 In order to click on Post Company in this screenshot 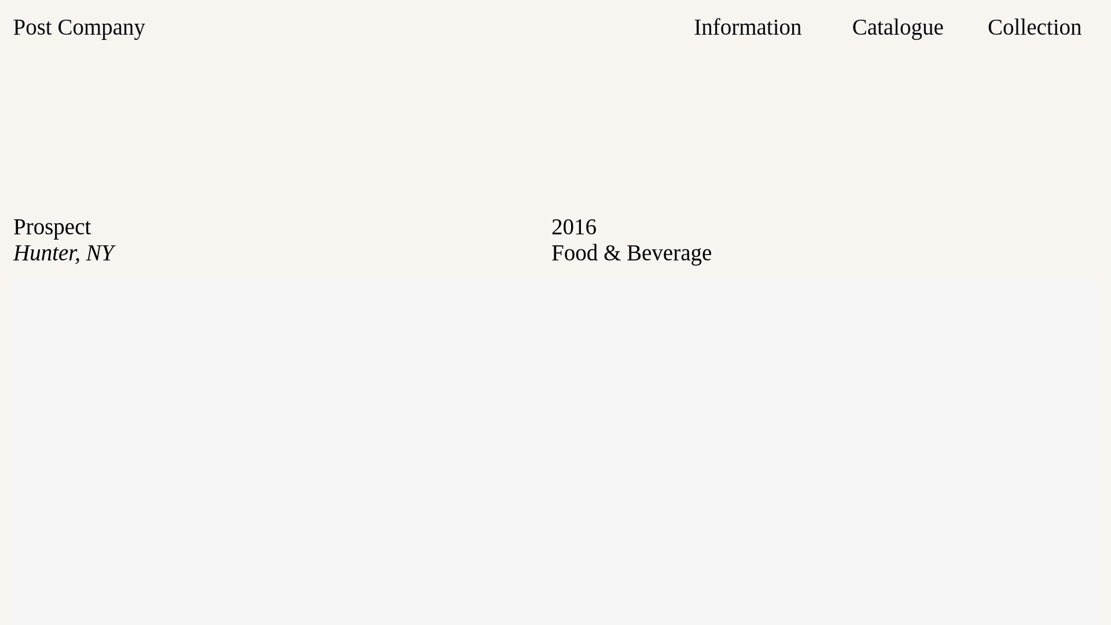, I will do `click(79, 27)`.